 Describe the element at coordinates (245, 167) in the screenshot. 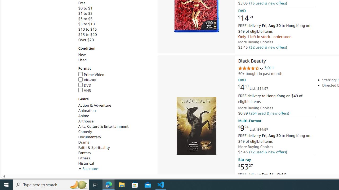

I see `$53.27` at that location.